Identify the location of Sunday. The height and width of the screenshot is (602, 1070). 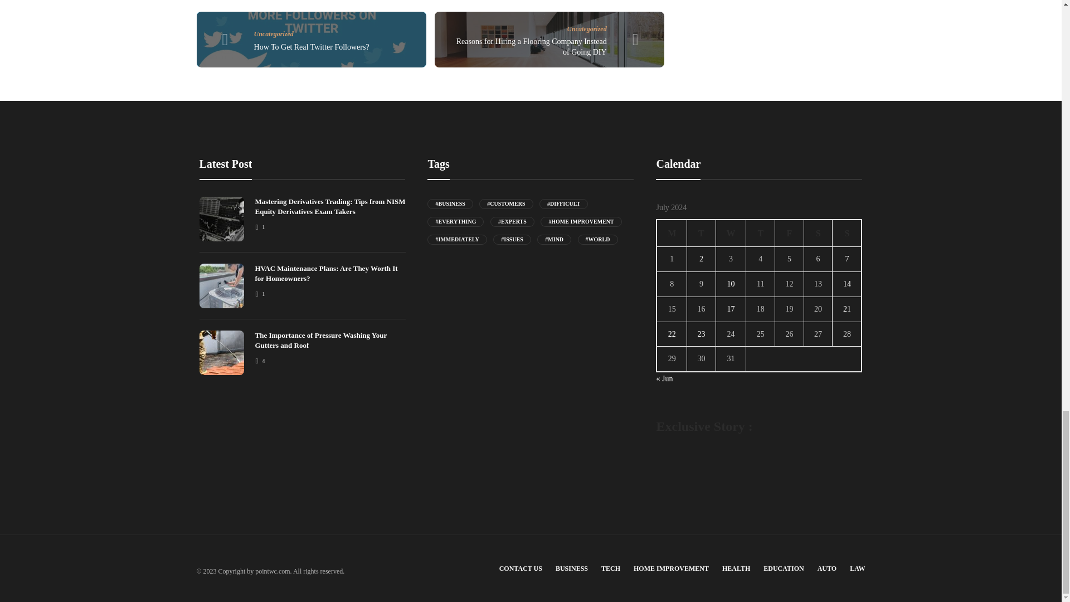
(847, 233).